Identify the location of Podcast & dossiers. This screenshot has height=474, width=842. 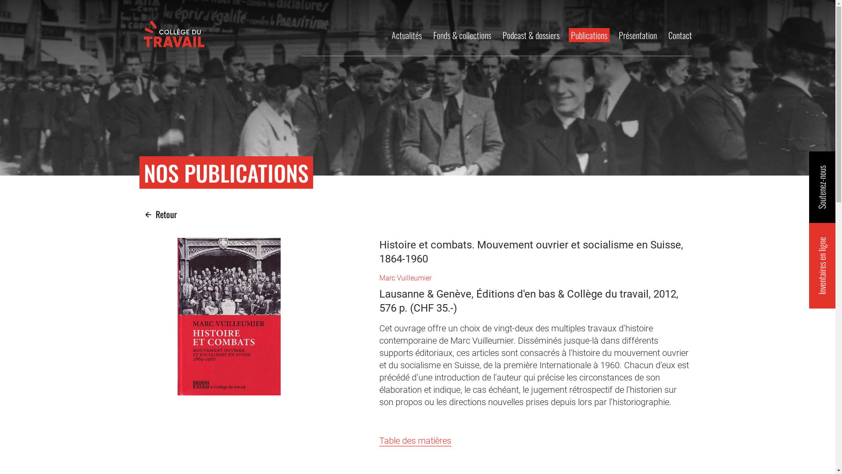
(531, 35).